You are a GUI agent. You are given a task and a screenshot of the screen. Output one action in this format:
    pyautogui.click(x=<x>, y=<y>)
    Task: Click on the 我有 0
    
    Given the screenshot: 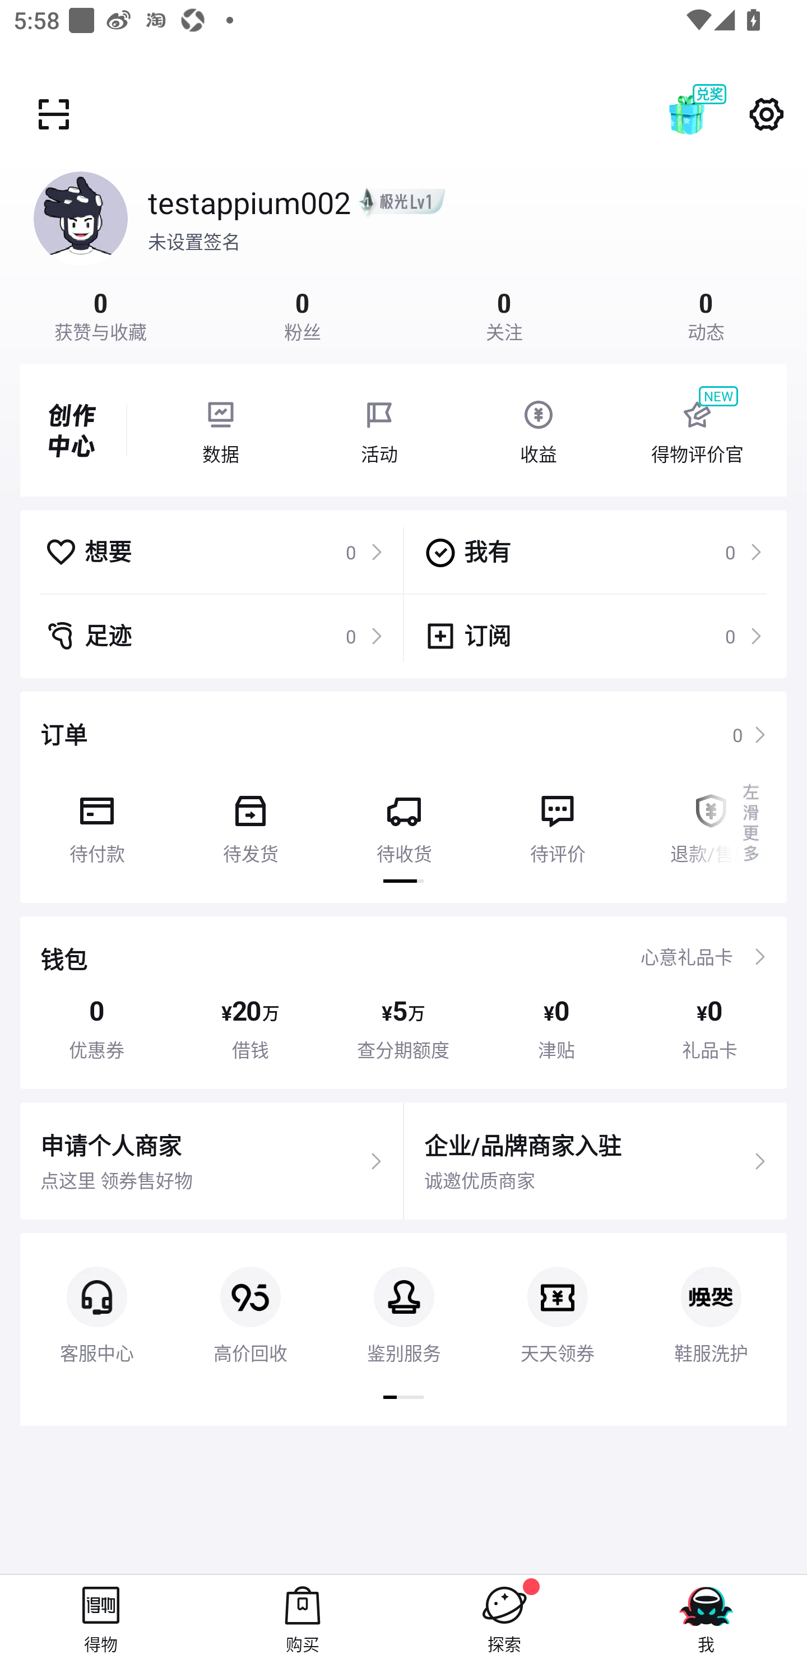 What is the action you would take?
    pyautogui.click(x=593, y=552)
    